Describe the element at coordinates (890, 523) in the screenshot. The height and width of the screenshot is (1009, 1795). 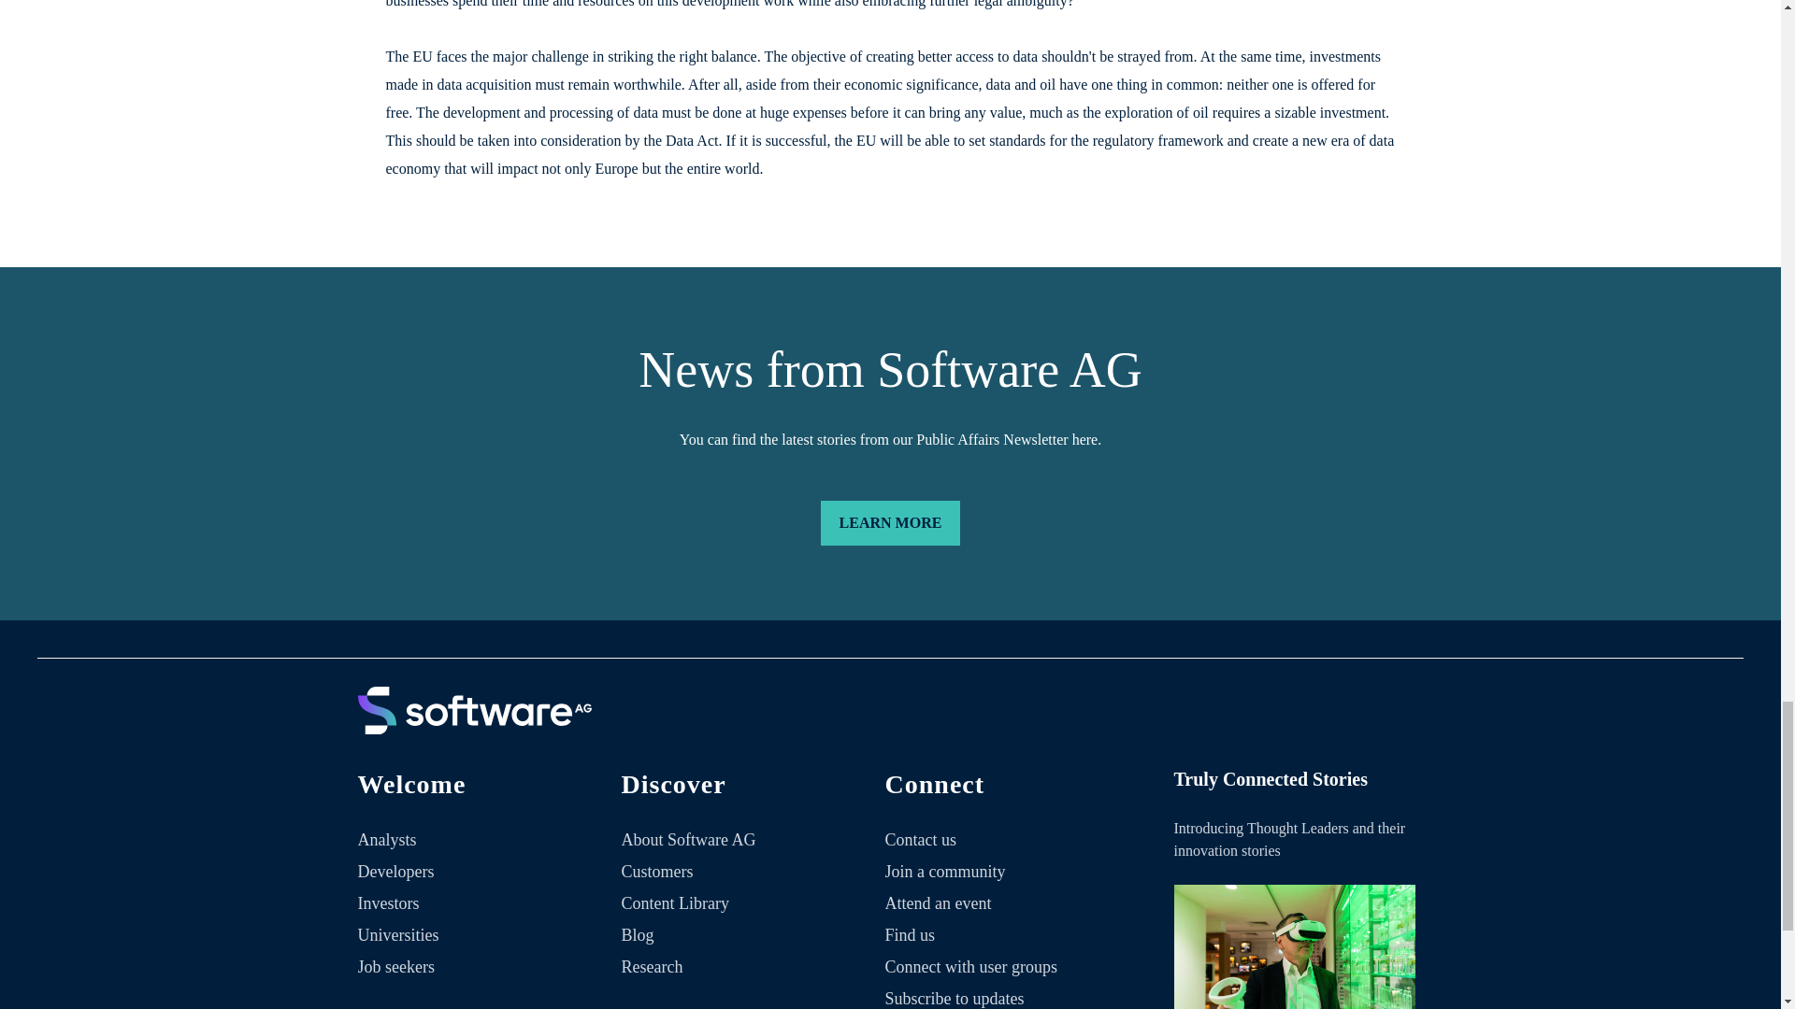
I see `LEARN MORE` at that location.